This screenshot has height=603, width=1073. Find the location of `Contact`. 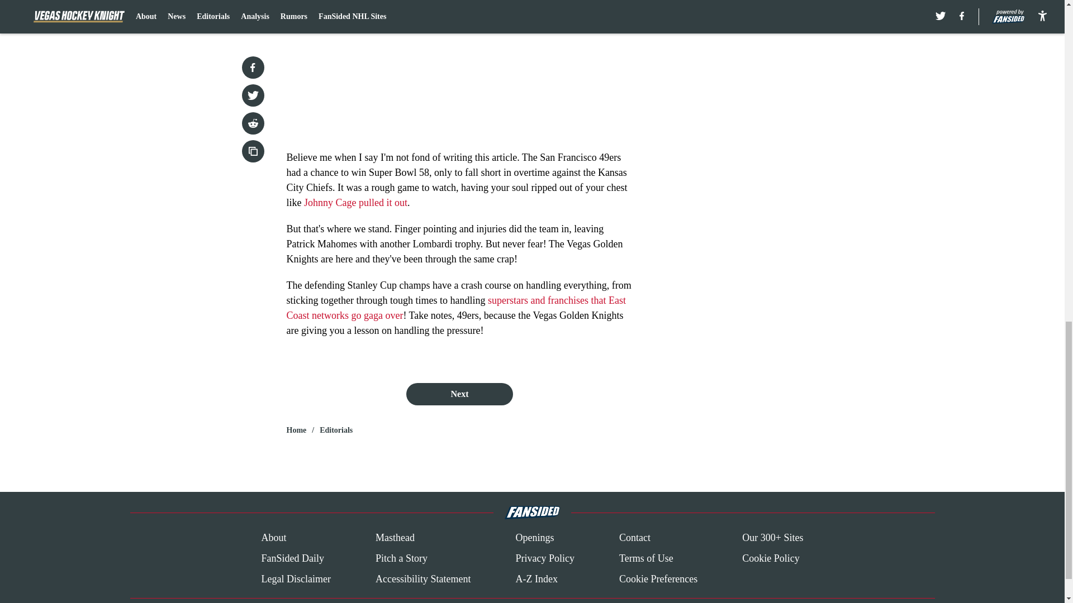

Contact is located at coordinates (634, 538).